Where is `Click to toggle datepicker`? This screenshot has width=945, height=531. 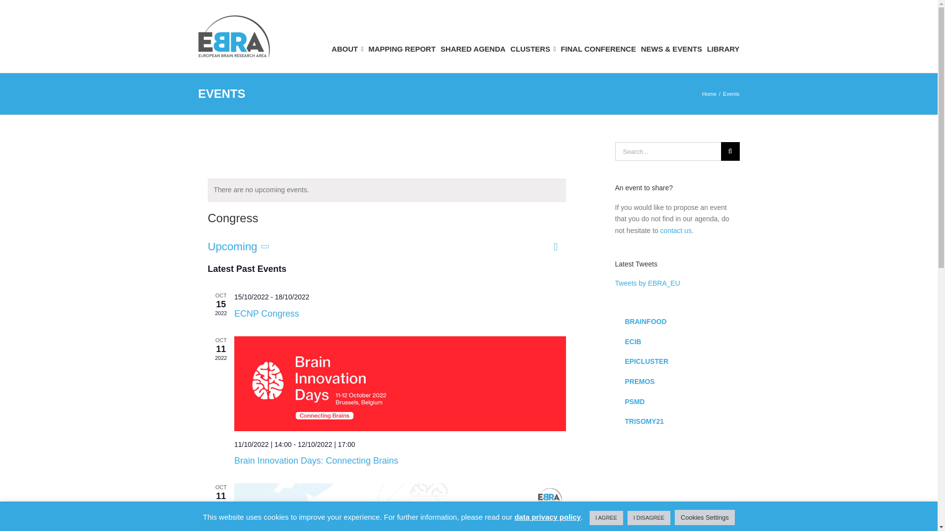 Click to toggle datepicker is located at coordinates (240, 247).